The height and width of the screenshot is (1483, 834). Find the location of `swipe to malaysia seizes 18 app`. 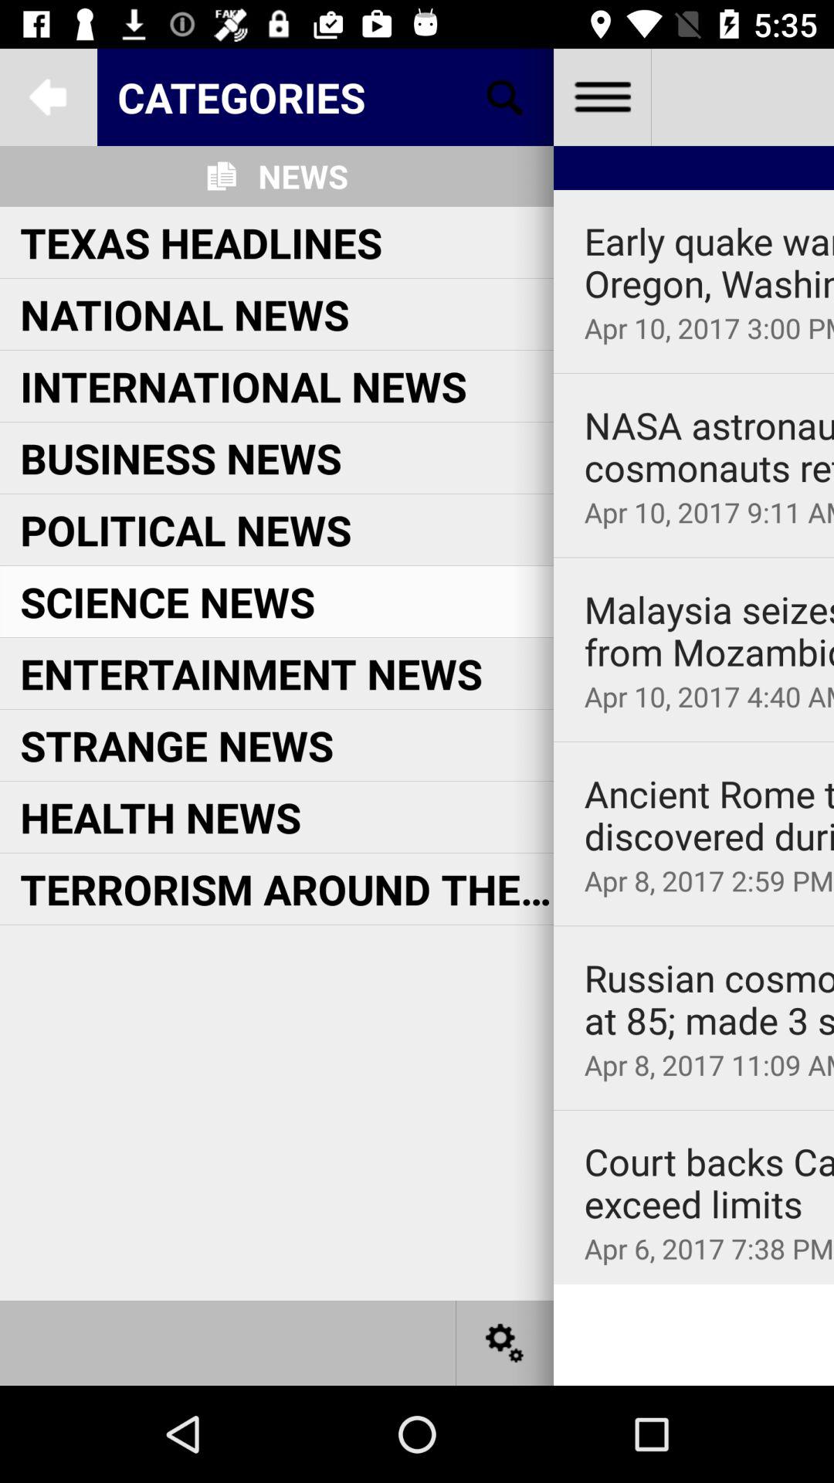

swipe to malaysia seizes 18 app is located at coordinates (709, 630).